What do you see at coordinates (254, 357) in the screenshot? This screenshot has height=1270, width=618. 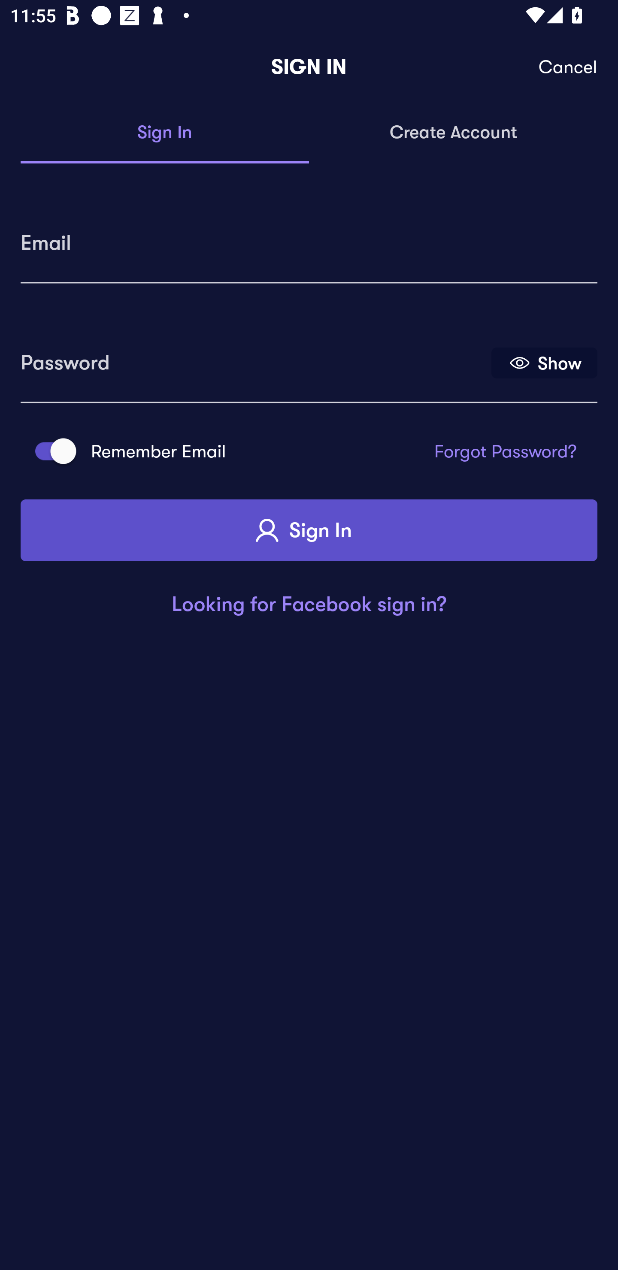 I see `Password` at bounding box center [254, 357].